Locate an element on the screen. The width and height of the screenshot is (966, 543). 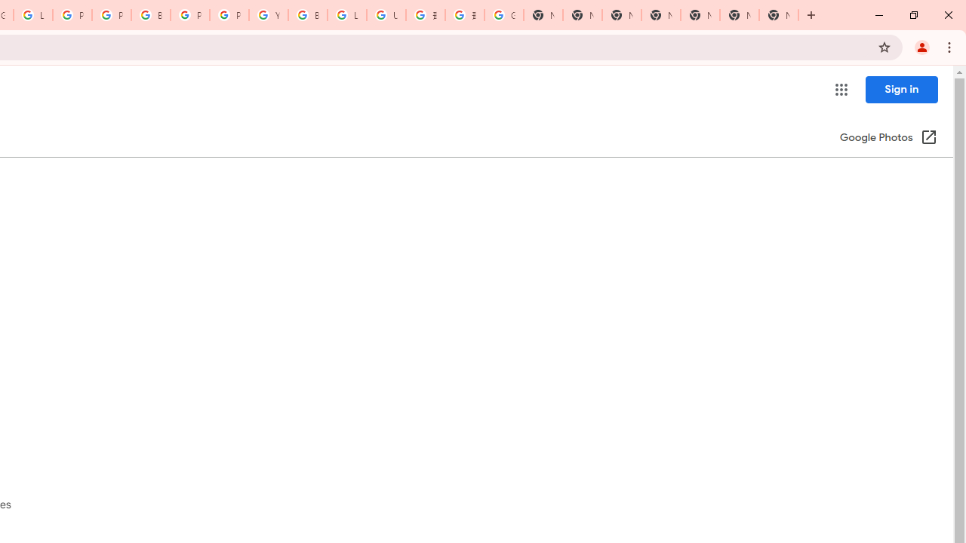
New Tab is located at coordinates (779, 15).